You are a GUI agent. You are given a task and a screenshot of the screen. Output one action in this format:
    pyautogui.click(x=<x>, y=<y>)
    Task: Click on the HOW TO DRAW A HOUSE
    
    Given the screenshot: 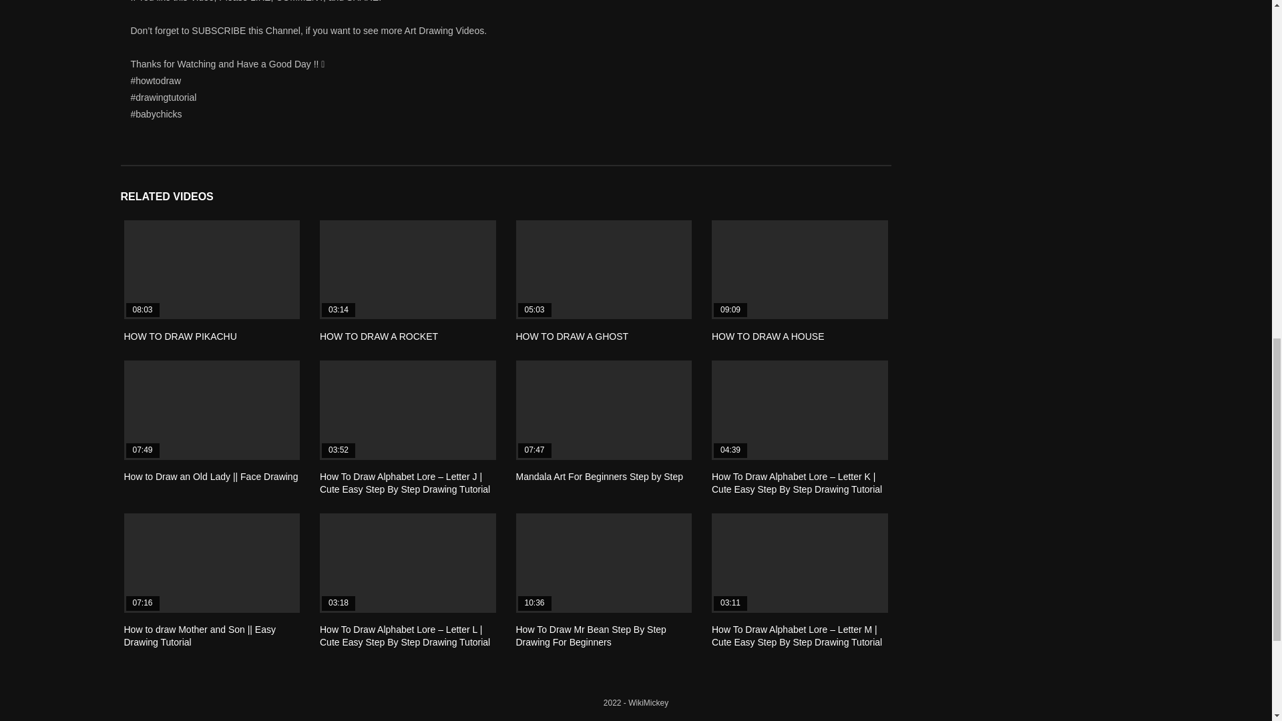 What is the action you would take?
    pyautogui.click(x=768, y=336)
    